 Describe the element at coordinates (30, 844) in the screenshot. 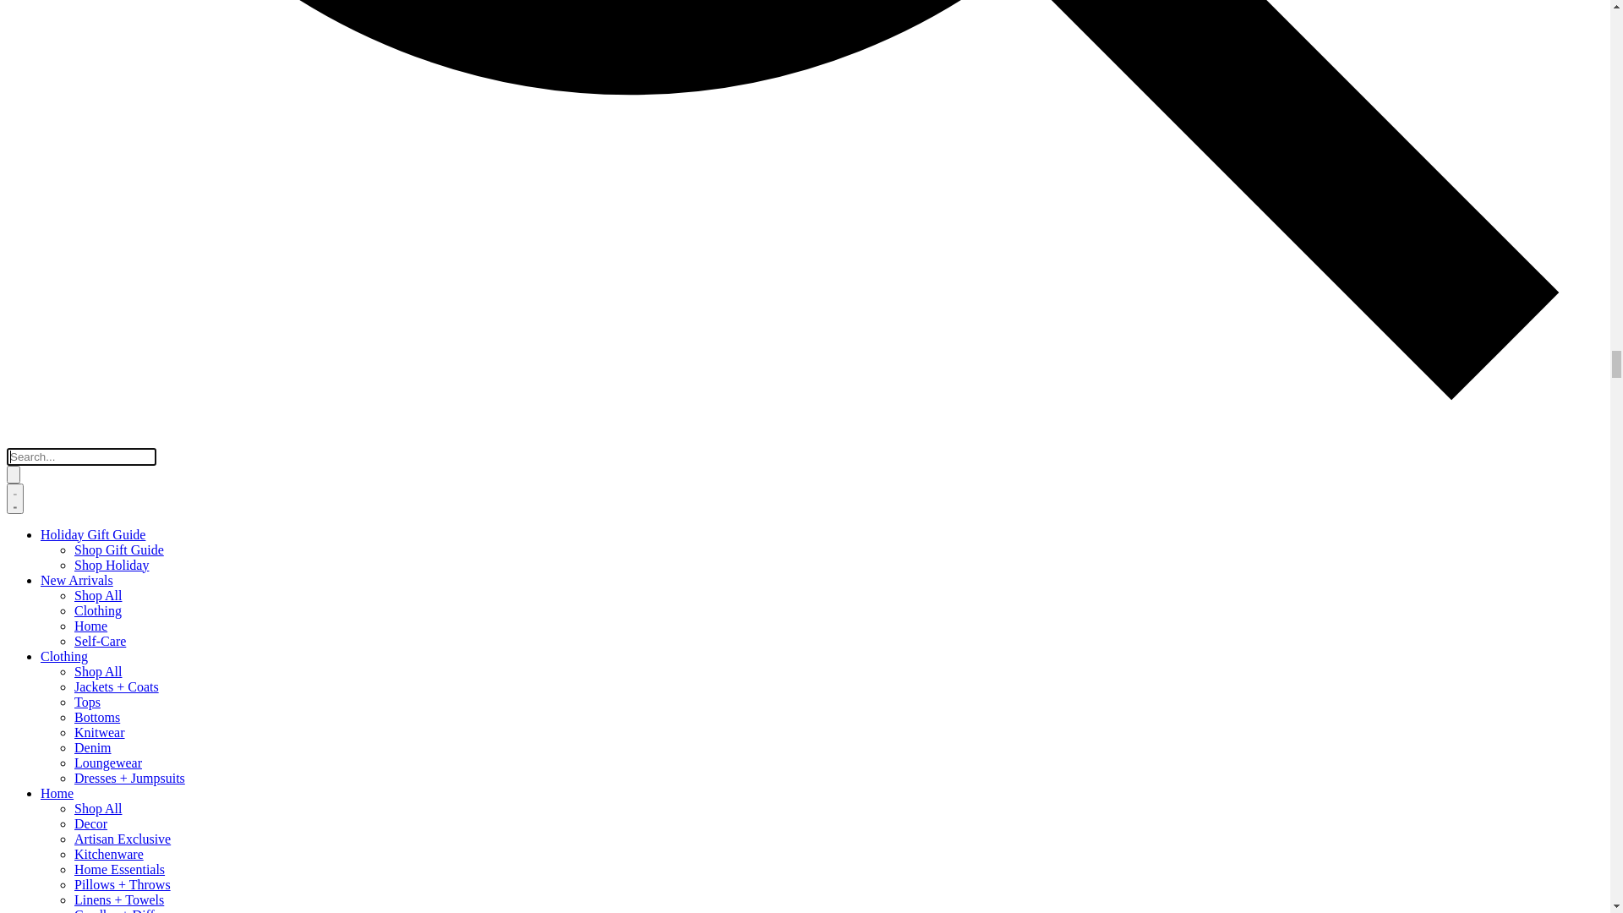

I see `Shop All` at that location.